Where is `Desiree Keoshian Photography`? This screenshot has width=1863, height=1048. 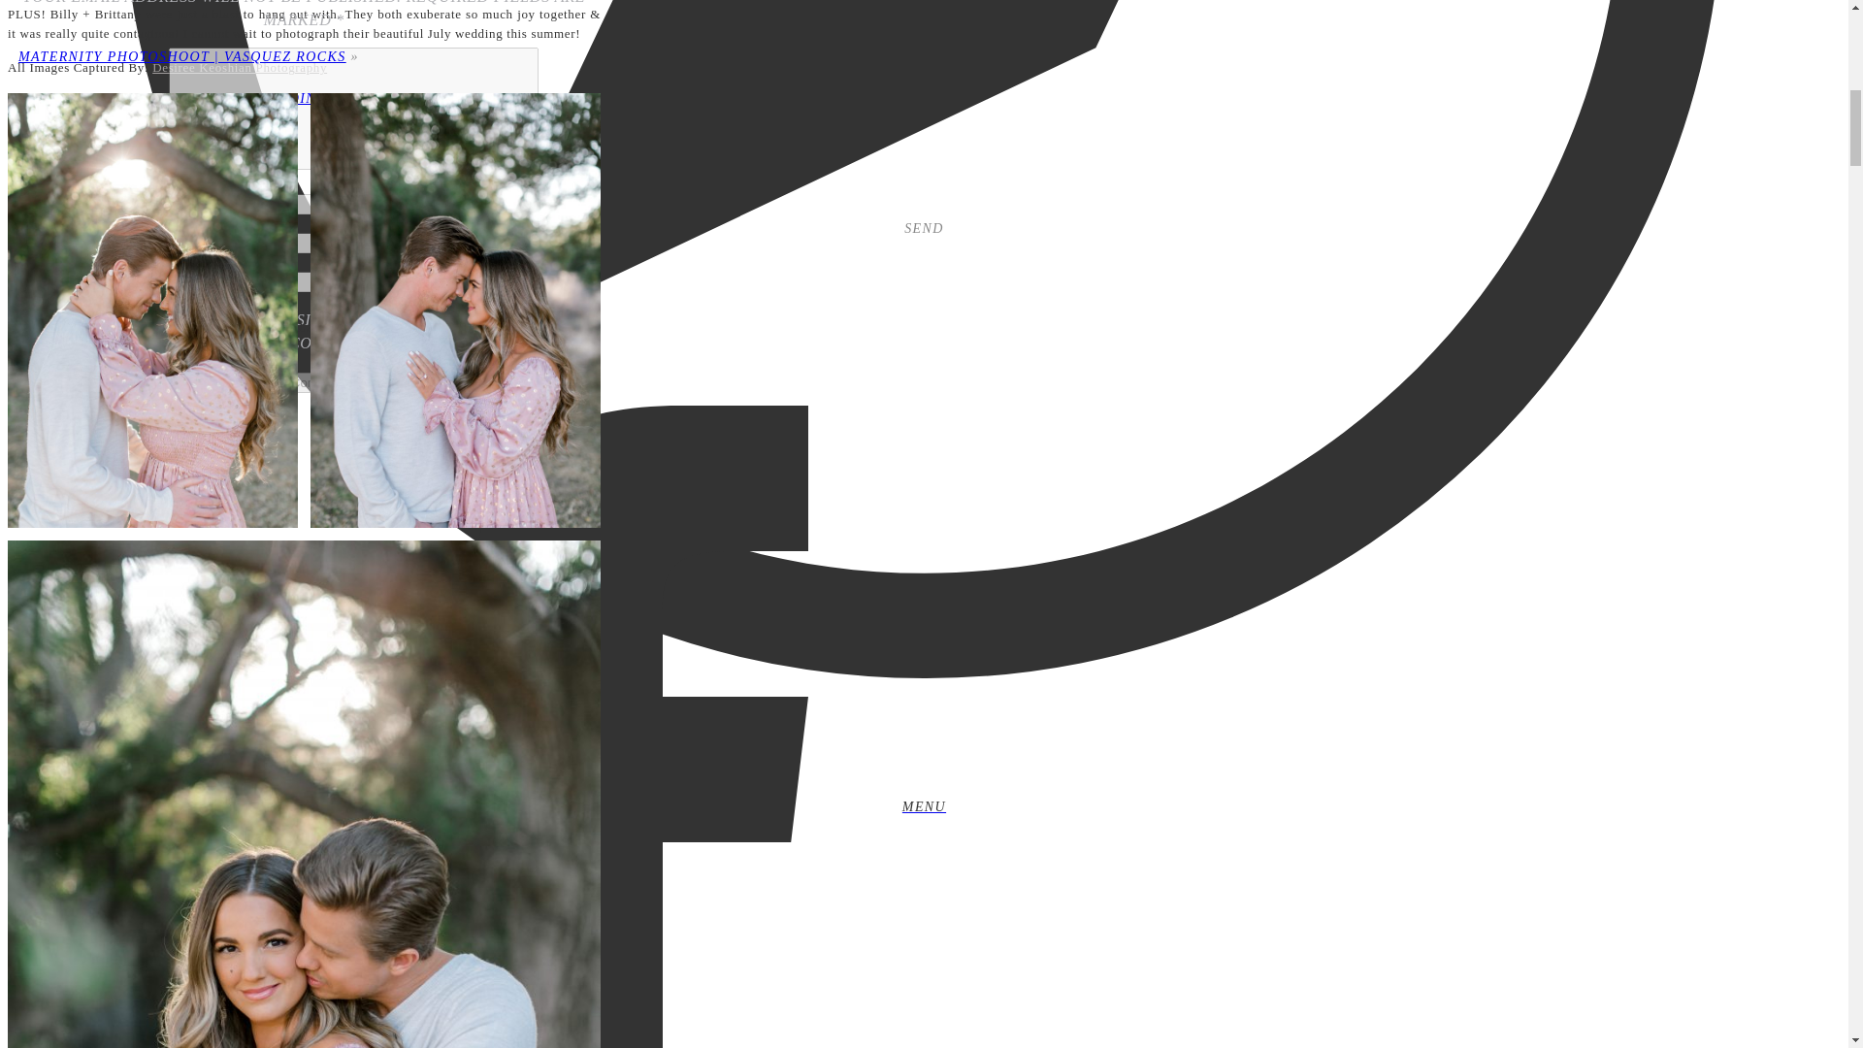 Desiree Keoshian Photography is located at coordinates (240, 66).